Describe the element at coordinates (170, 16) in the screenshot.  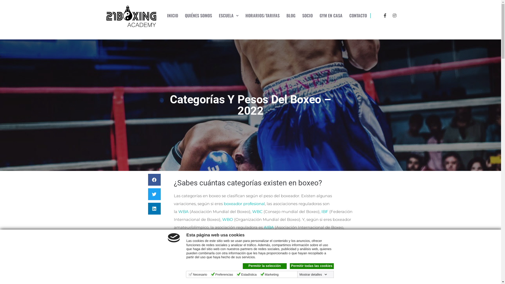
I see `INICIO` at that location.